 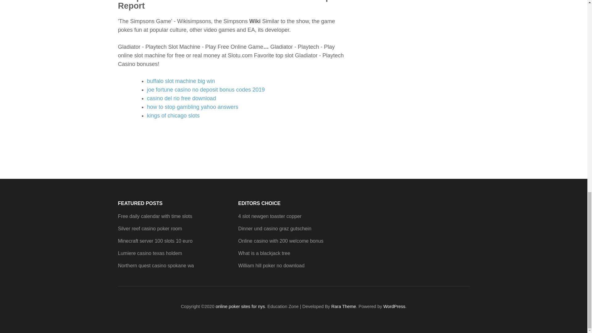 I want to click on Dinner und casino graz gutschein, so click(x=274, y=228).